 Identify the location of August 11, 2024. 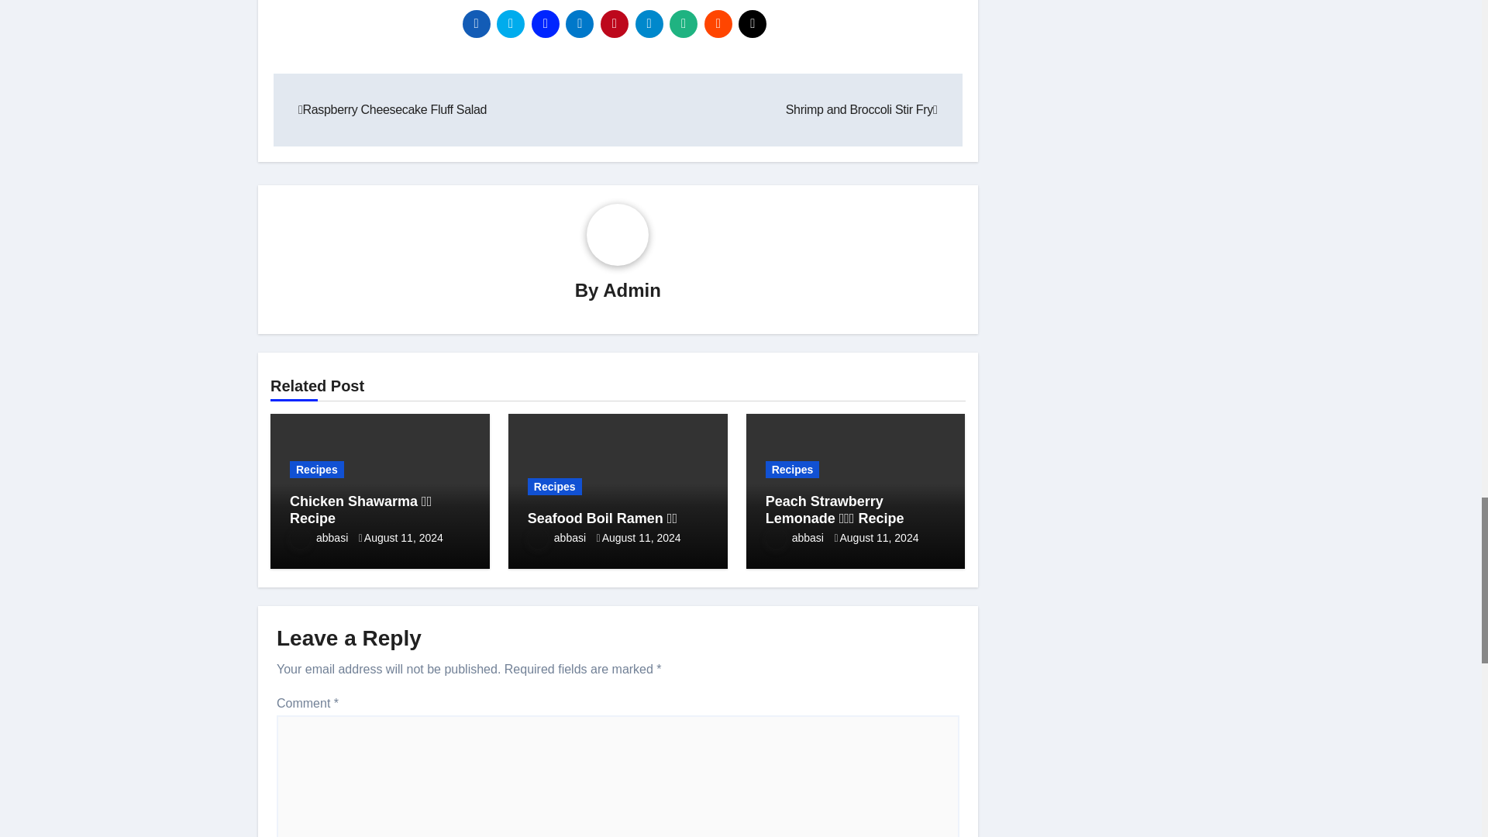
(404, 538).